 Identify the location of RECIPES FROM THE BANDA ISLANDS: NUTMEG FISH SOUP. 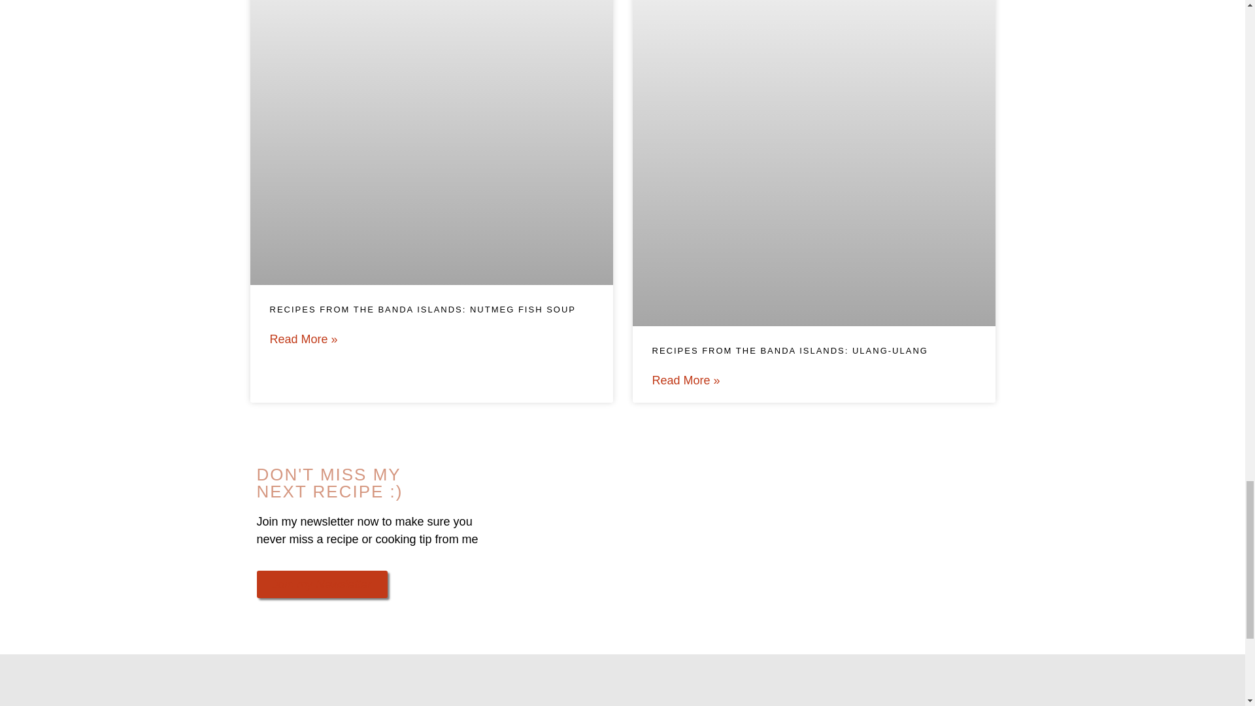
(422, 309).